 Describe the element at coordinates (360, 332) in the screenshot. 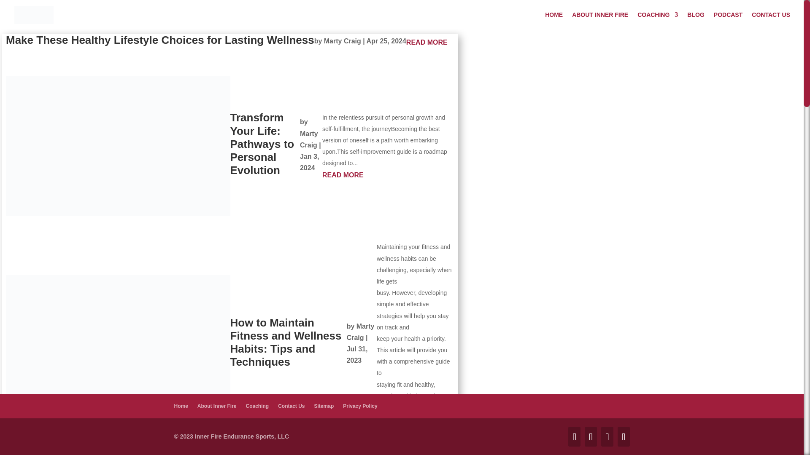

I see `Posts by Marty Craig` at that location.